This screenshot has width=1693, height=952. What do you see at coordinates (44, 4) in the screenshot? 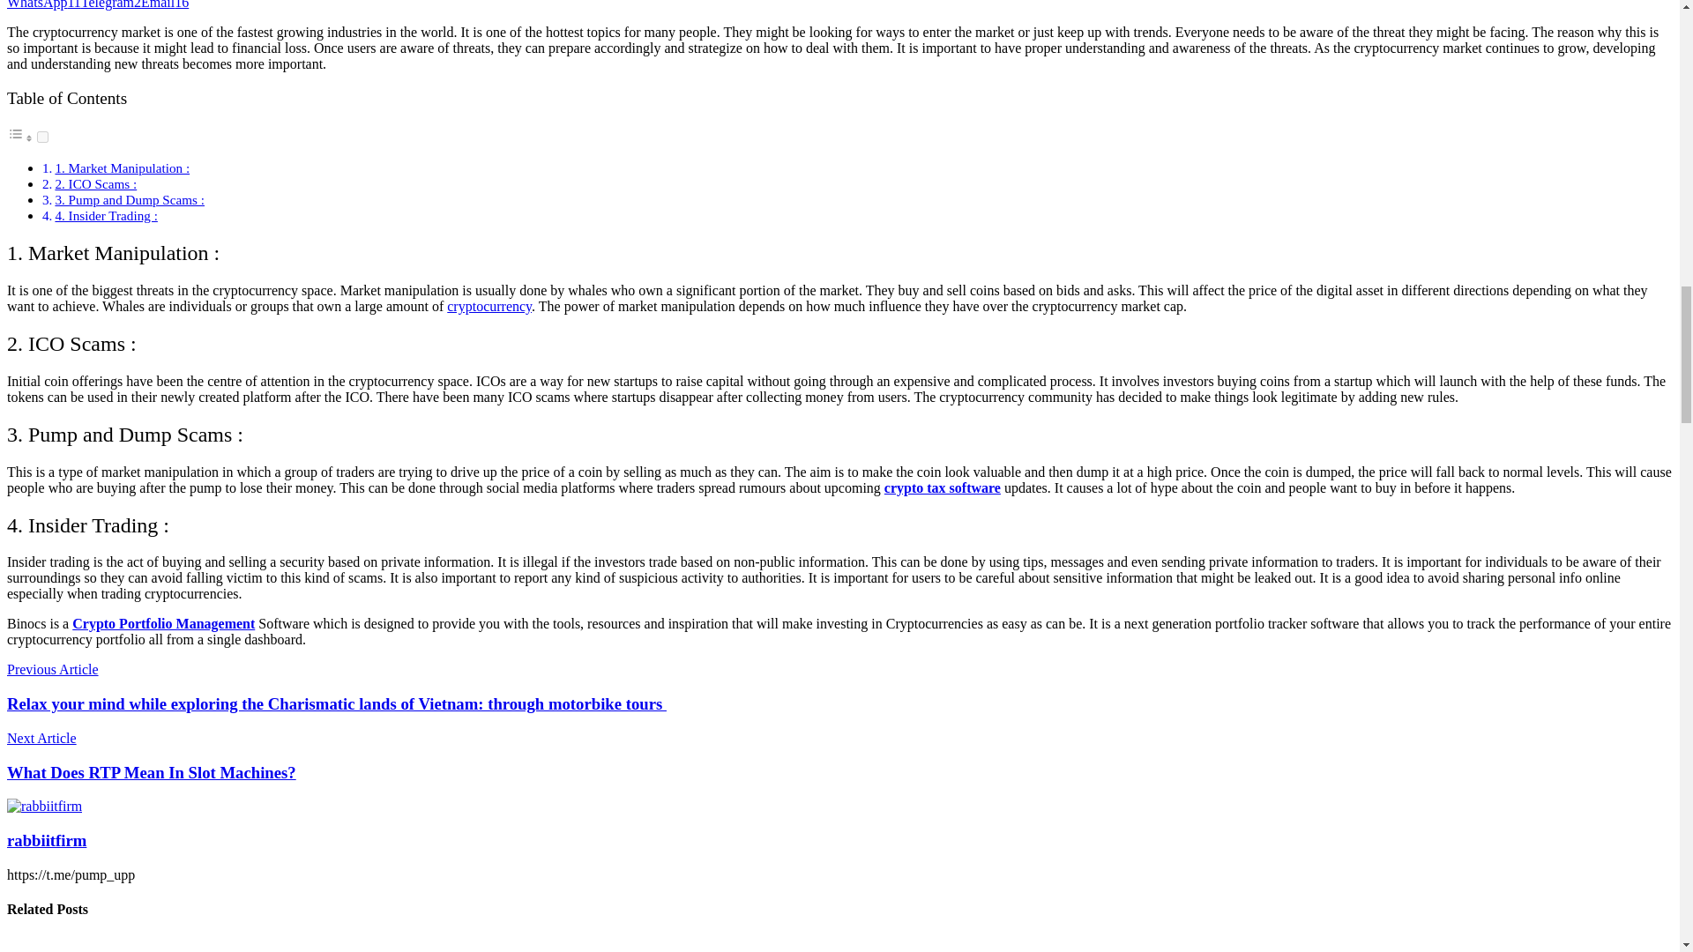
I see `WhatsApp11` at bounding box center [44, 4].